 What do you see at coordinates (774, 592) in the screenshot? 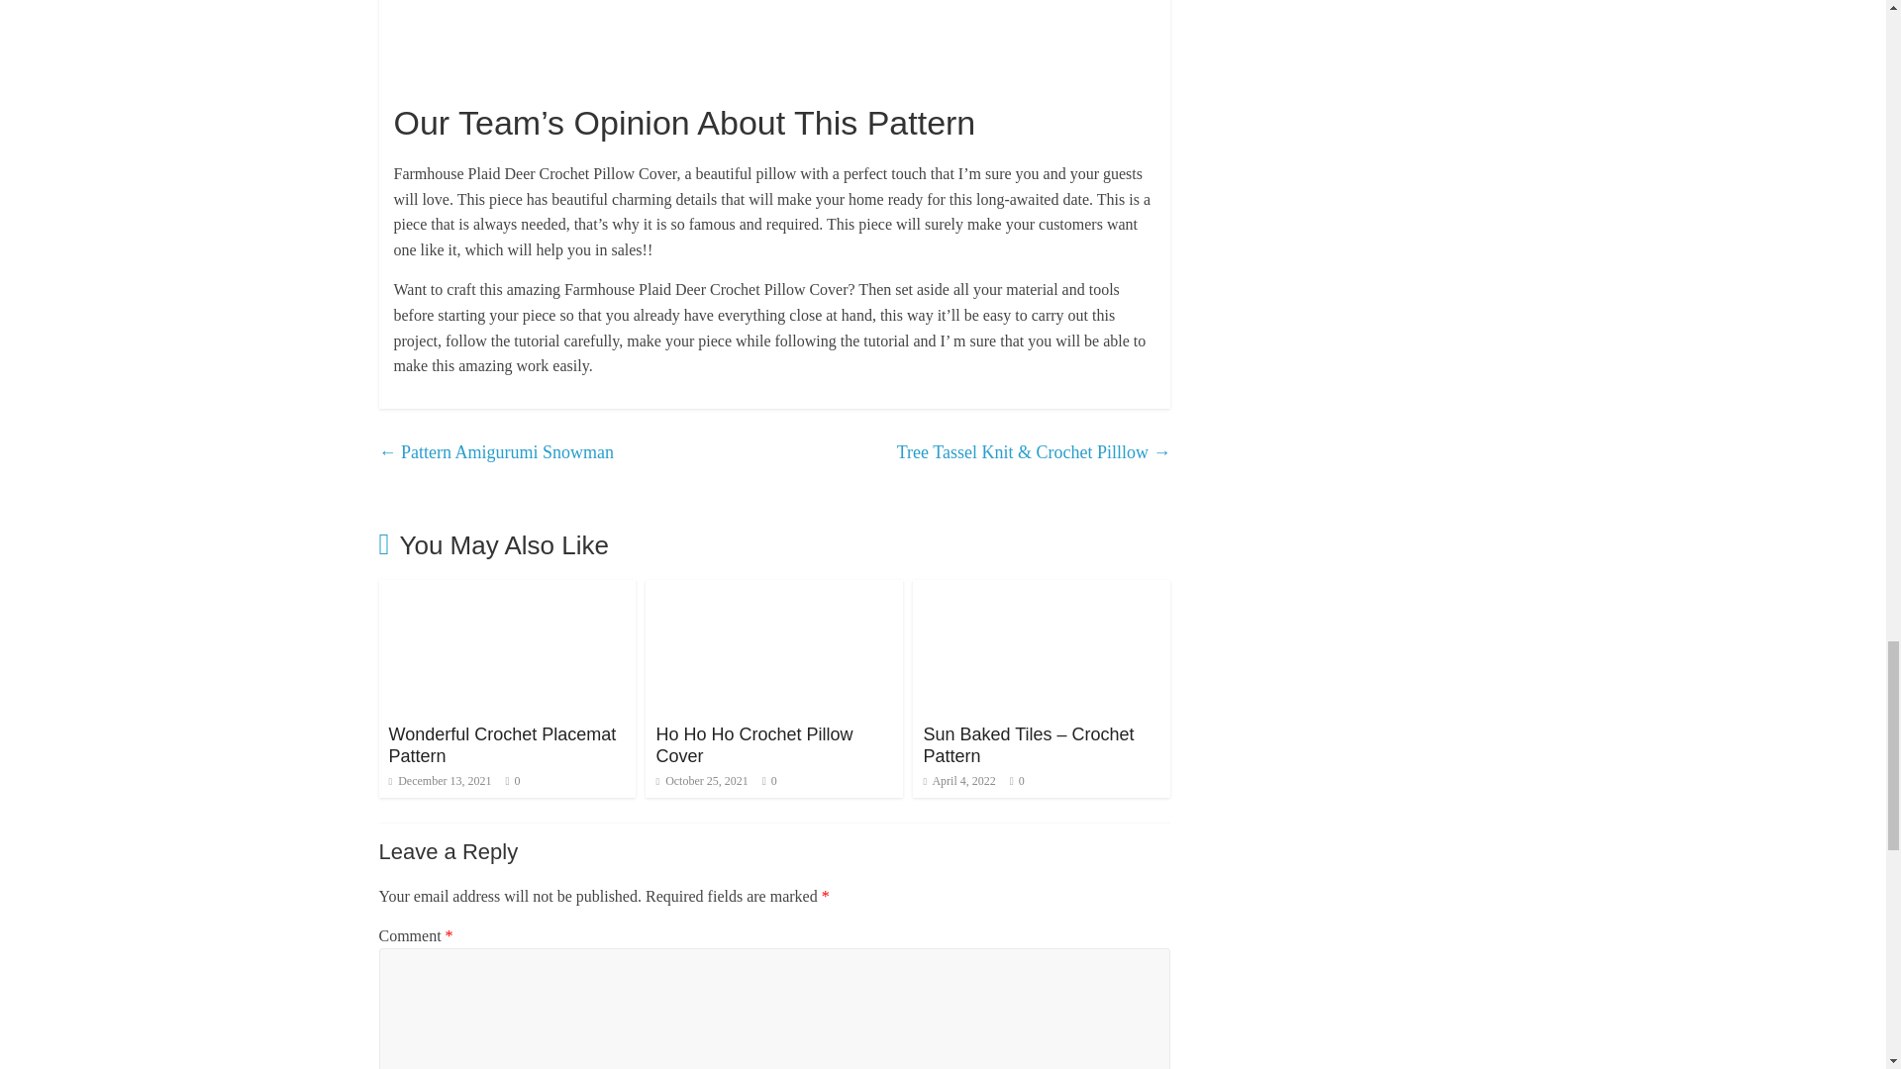
I see `Ho Ho Ho Crochet Pillow Cover` at bounding box center [774, 592].